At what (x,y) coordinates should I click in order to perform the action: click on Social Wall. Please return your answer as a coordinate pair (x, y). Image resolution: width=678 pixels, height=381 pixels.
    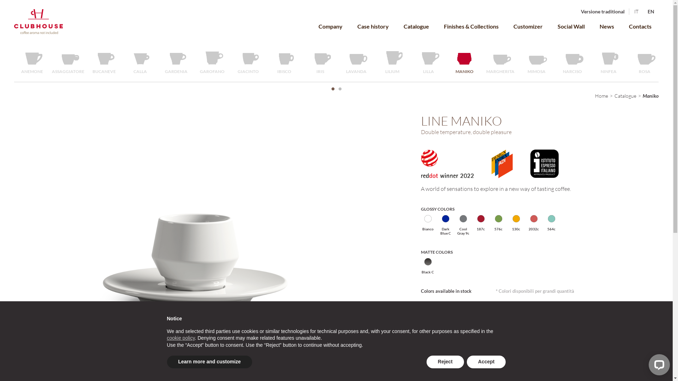
    Looking at the image, I should click on (571, 26).